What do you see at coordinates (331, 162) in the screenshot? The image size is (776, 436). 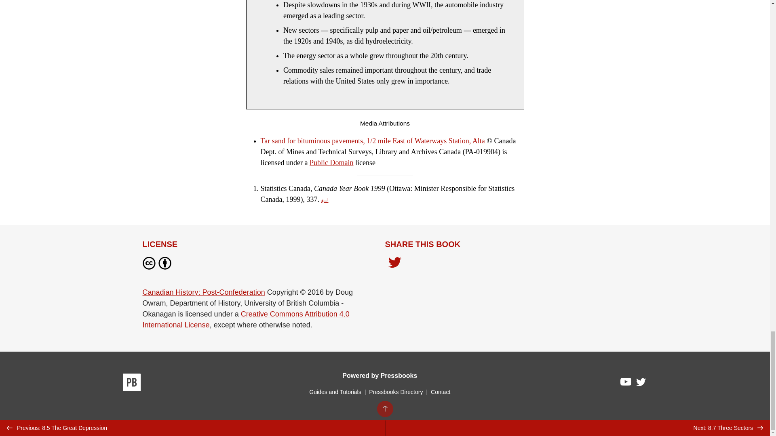 I see `Public Domain` at bounding box center [331, 162].